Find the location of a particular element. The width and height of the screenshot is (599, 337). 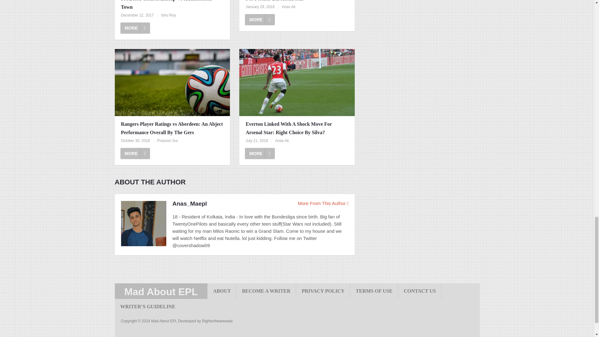

Posts by Ishu Roy is located at coordinates (168, 15).